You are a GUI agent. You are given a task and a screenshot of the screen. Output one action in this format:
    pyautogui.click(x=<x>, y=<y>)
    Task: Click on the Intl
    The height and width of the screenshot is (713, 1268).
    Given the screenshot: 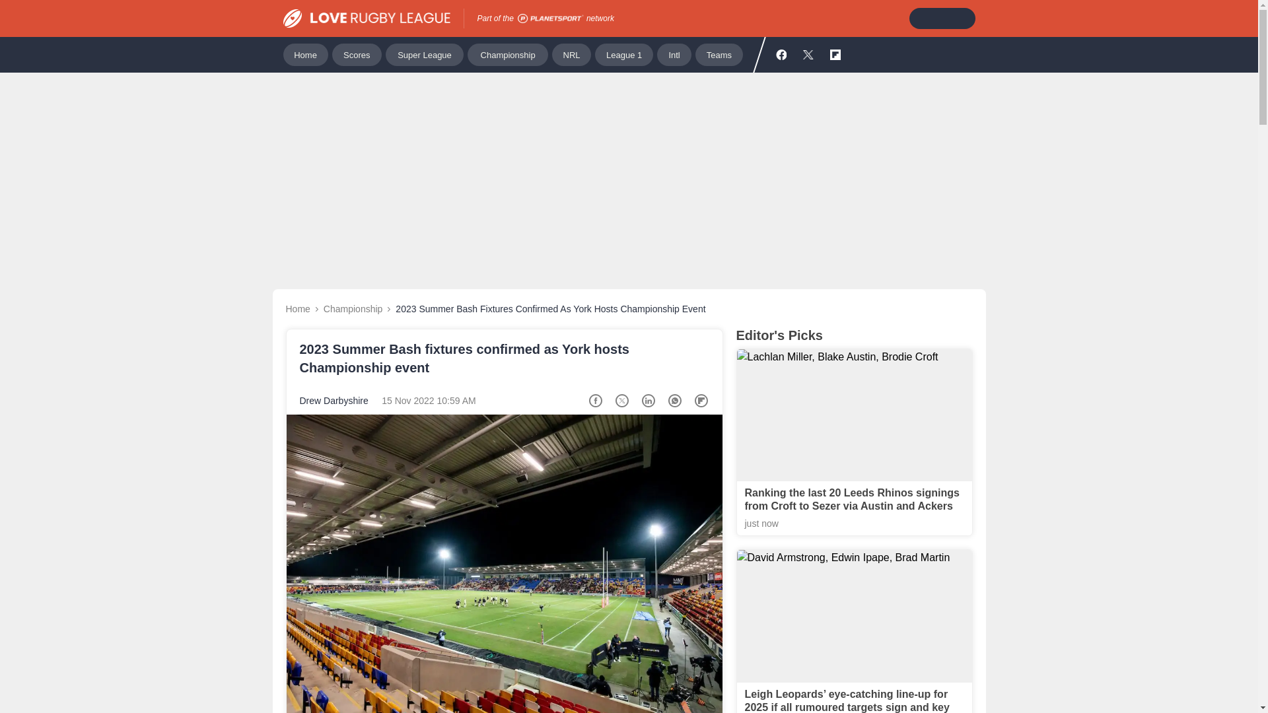 What is the action you would take?
    pyautogui.click(x=674, y=54)
    